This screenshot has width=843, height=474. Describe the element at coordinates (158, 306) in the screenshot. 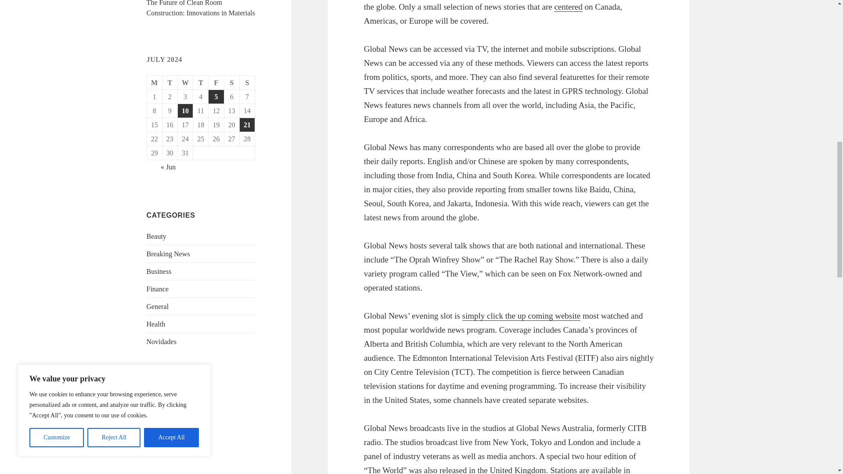

I see `General` at that location.